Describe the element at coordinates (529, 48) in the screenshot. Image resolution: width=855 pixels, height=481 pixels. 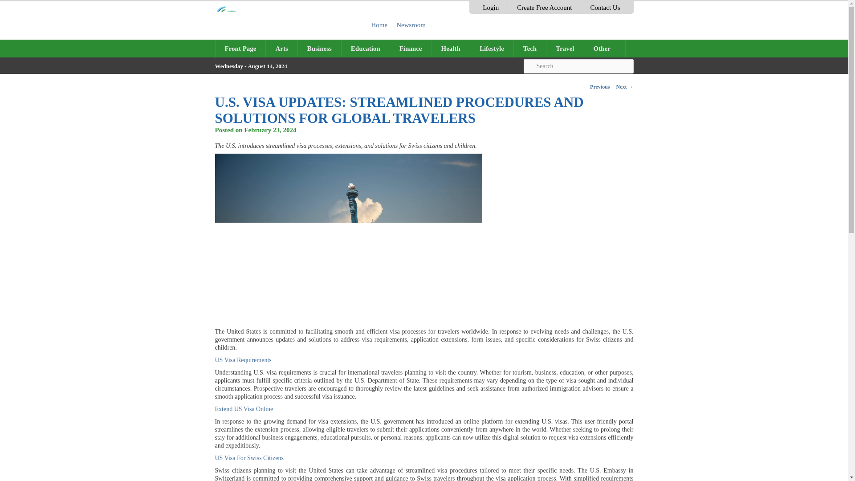
I see `Tech` at that location.